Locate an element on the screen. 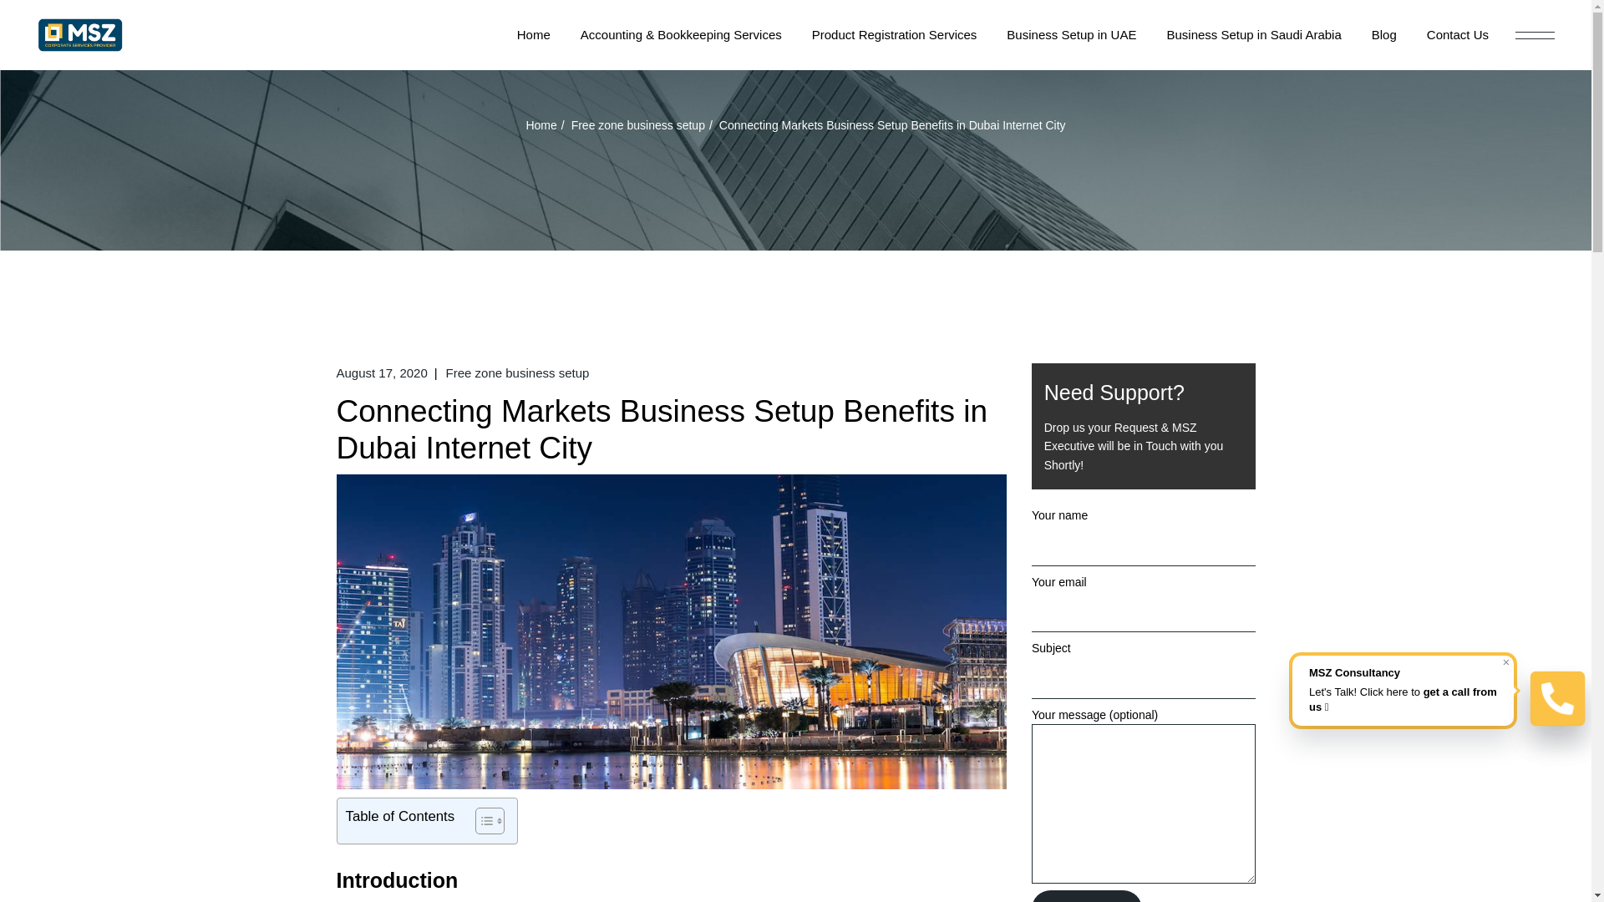 This screenshot has width=1604, height=902. Business Setup in UAE is located at coordinates (1071, 35).